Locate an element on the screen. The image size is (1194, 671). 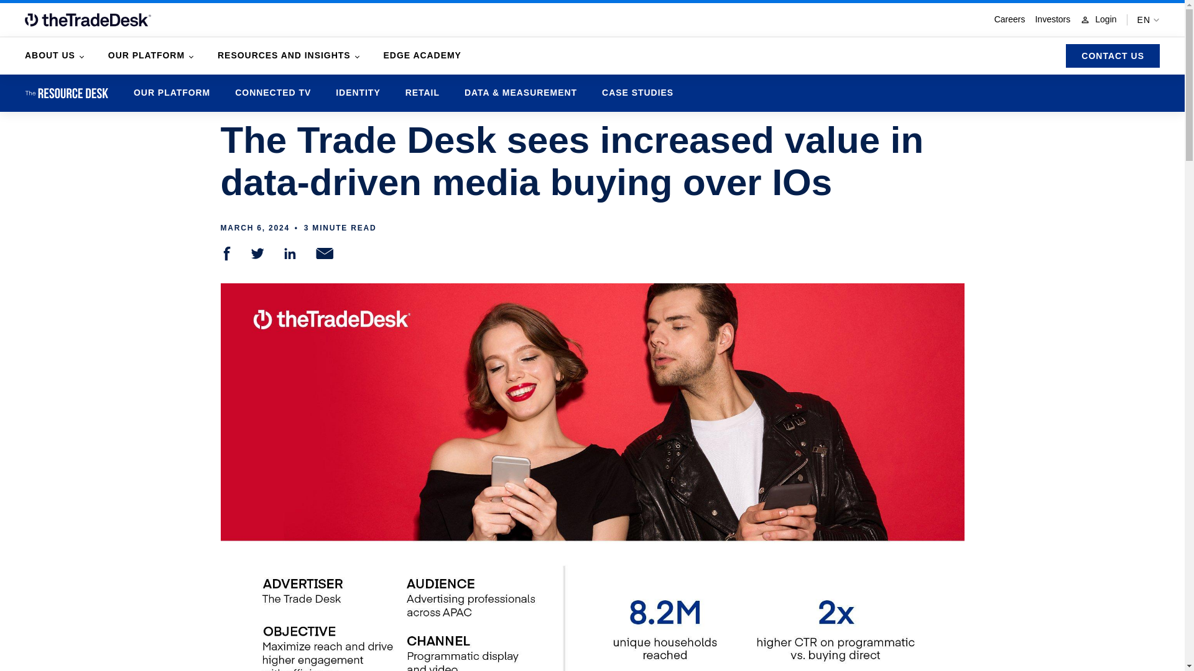
EDGE ACADEMY is located at coordinates (422, 55).